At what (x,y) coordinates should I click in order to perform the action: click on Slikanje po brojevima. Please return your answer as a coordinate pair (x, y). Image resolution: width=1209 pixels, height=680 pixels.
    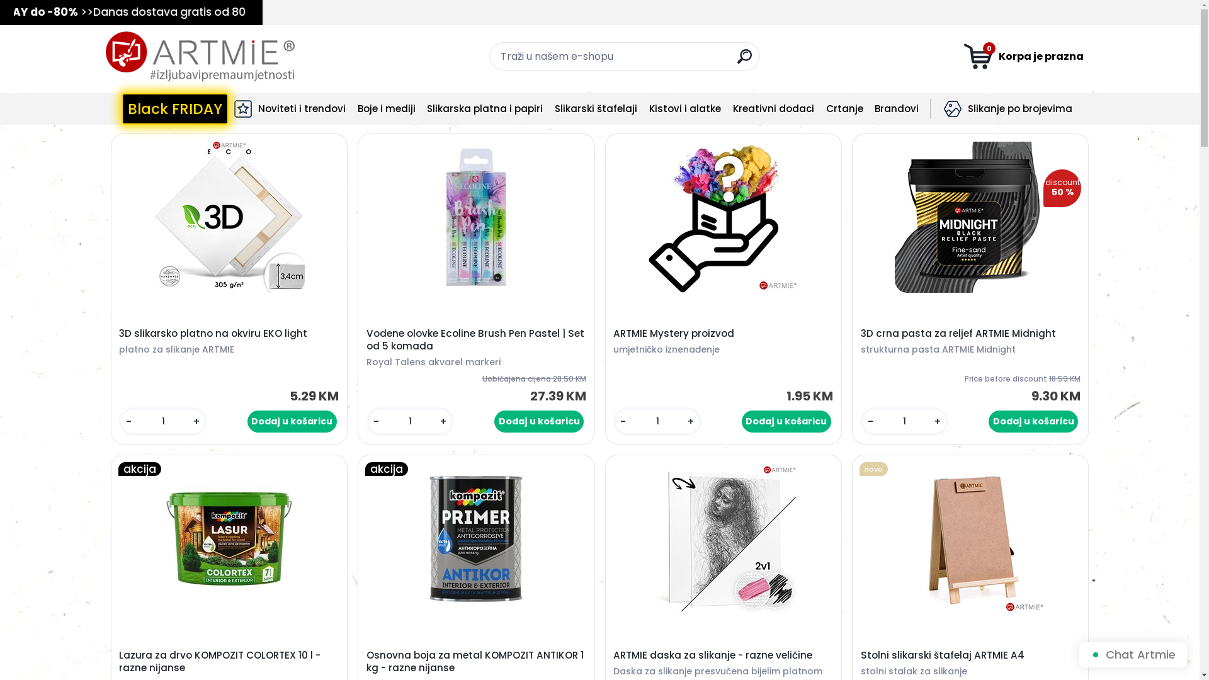
    Looking at the image, I should click on (1020, 110).